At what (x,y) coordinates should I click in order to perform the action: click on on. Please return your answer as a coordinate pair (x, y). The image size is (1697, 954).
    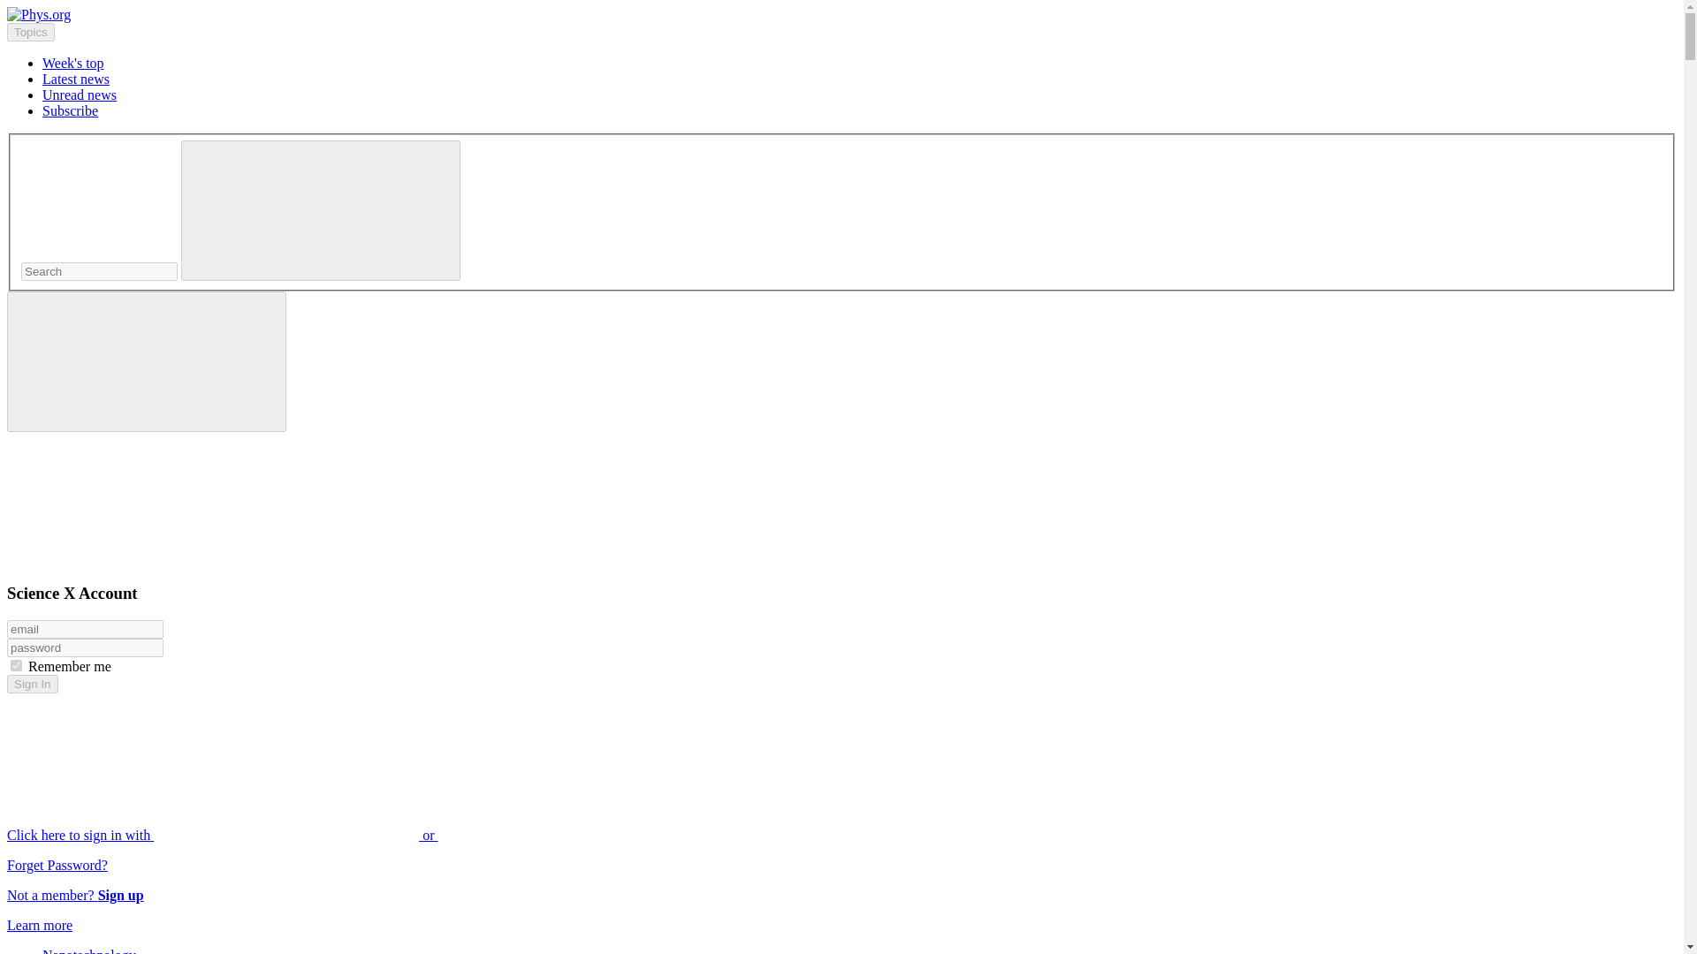
    Looking at the image, I should click on (16, 666).